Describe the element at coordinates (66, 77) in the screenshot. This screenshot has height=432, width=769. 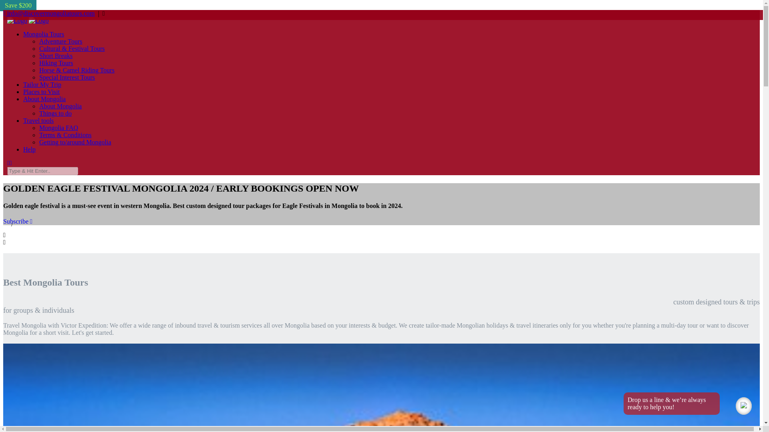
I see `Special Interest Tours` at that location.